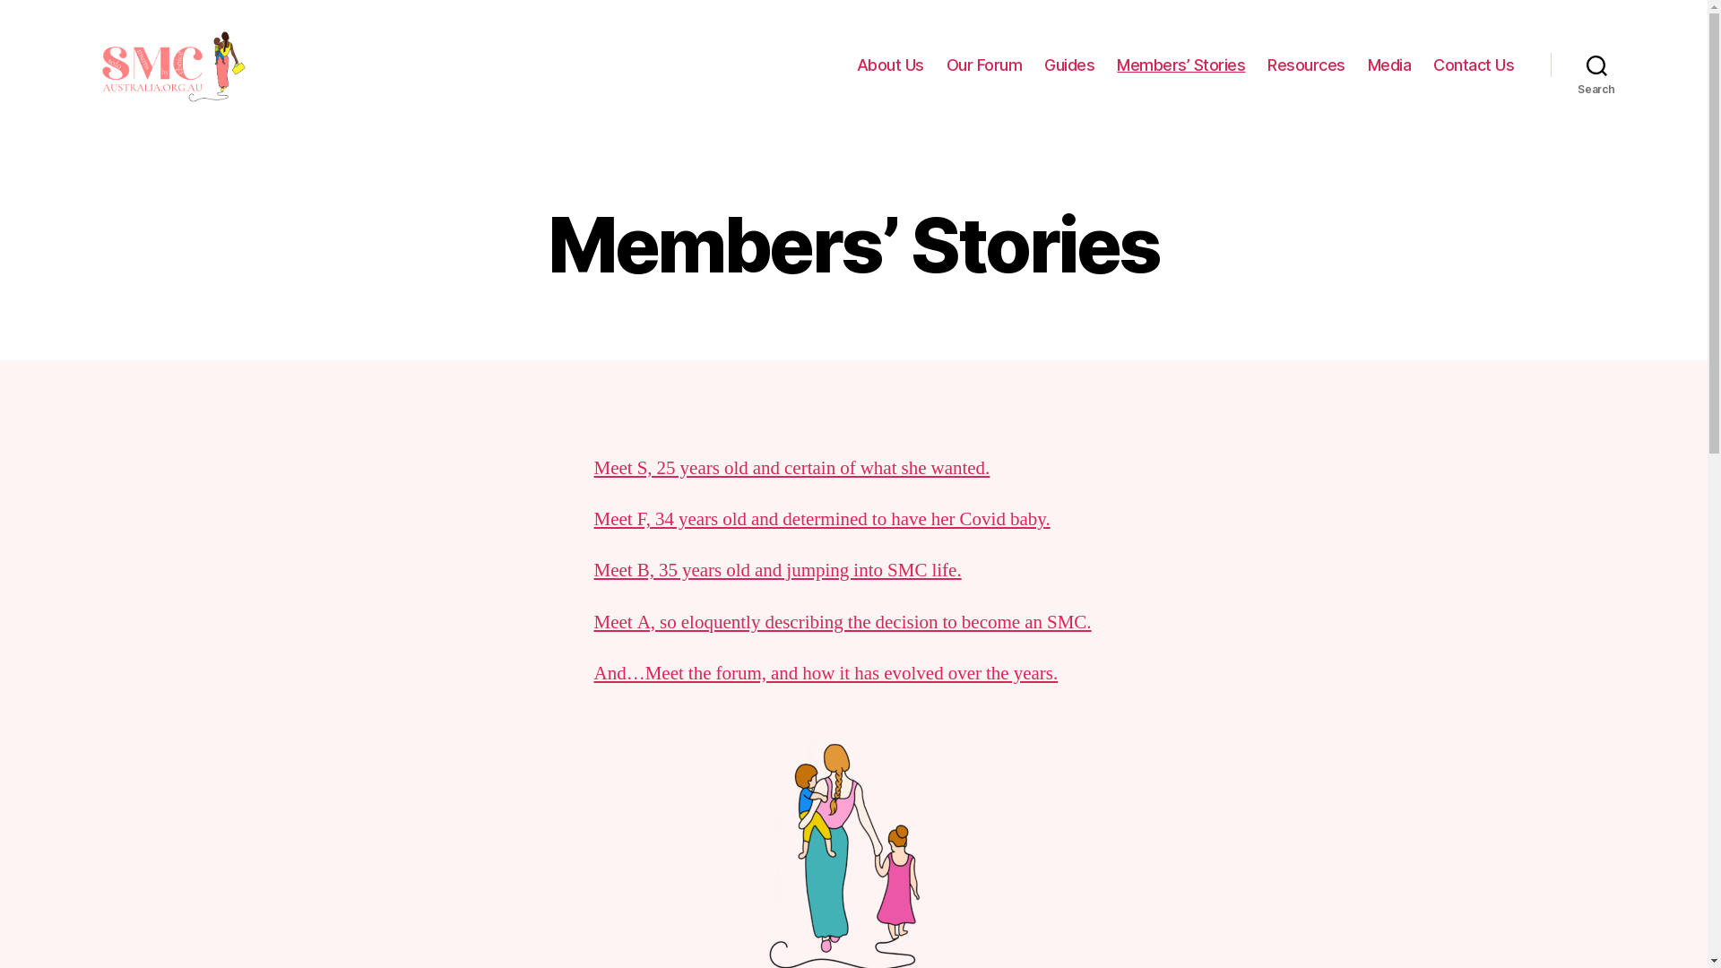  Describe the element at coordinates (1474, 65) in the screenshot. I see `Contact Us` at that location.